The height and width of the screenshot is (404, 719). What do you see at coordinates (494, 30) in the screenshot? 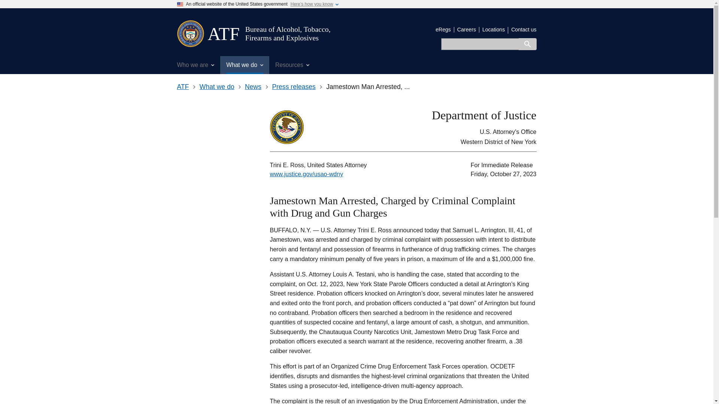
I see `Locations` at bounding box center [494, 30].